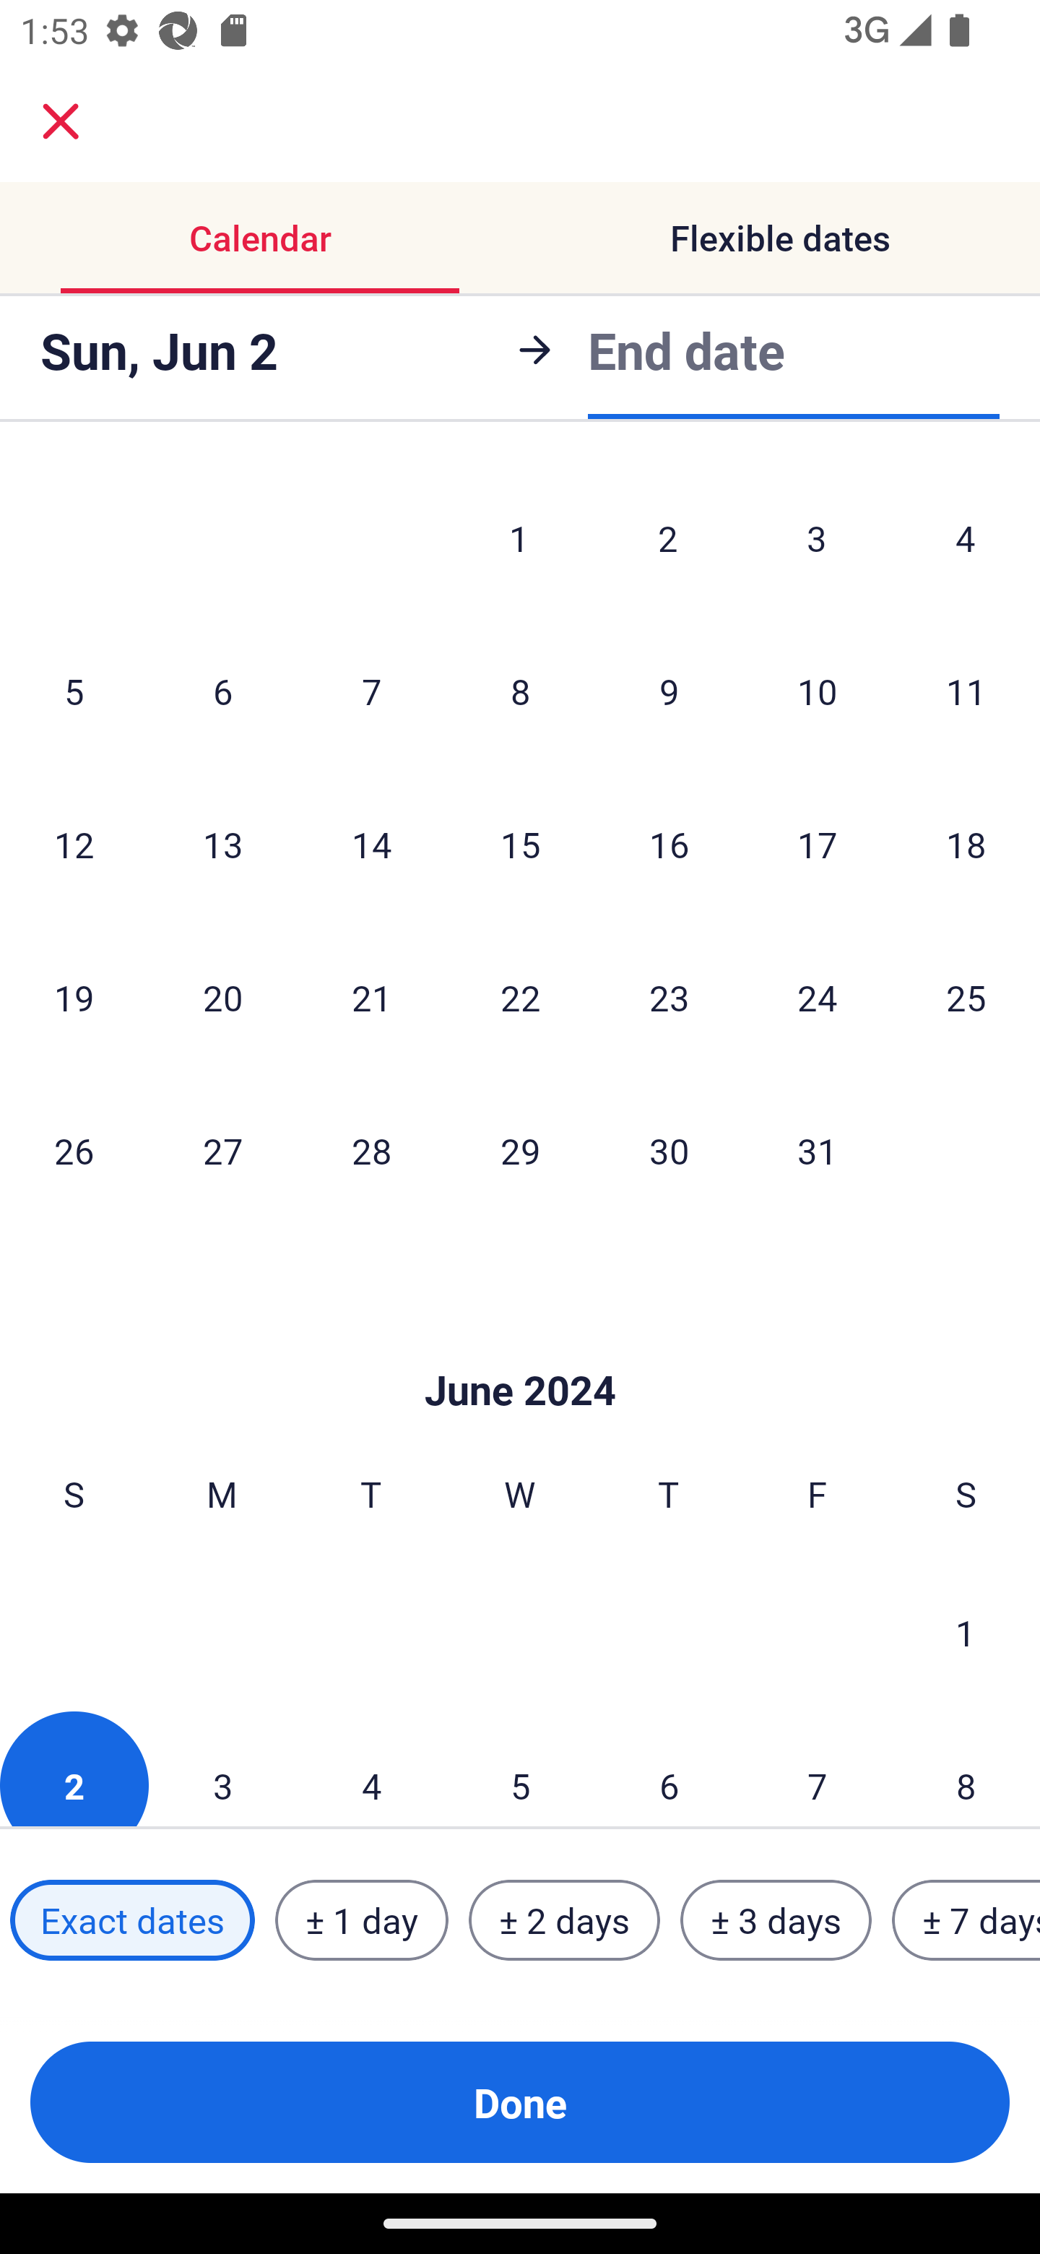 Image resolution: width=1040 pixels, height=2254 pixels. Describe the element at coordinates (371, 1150) in the screenshot. I see `28 Tuesday, May 28, 2024` at that location.